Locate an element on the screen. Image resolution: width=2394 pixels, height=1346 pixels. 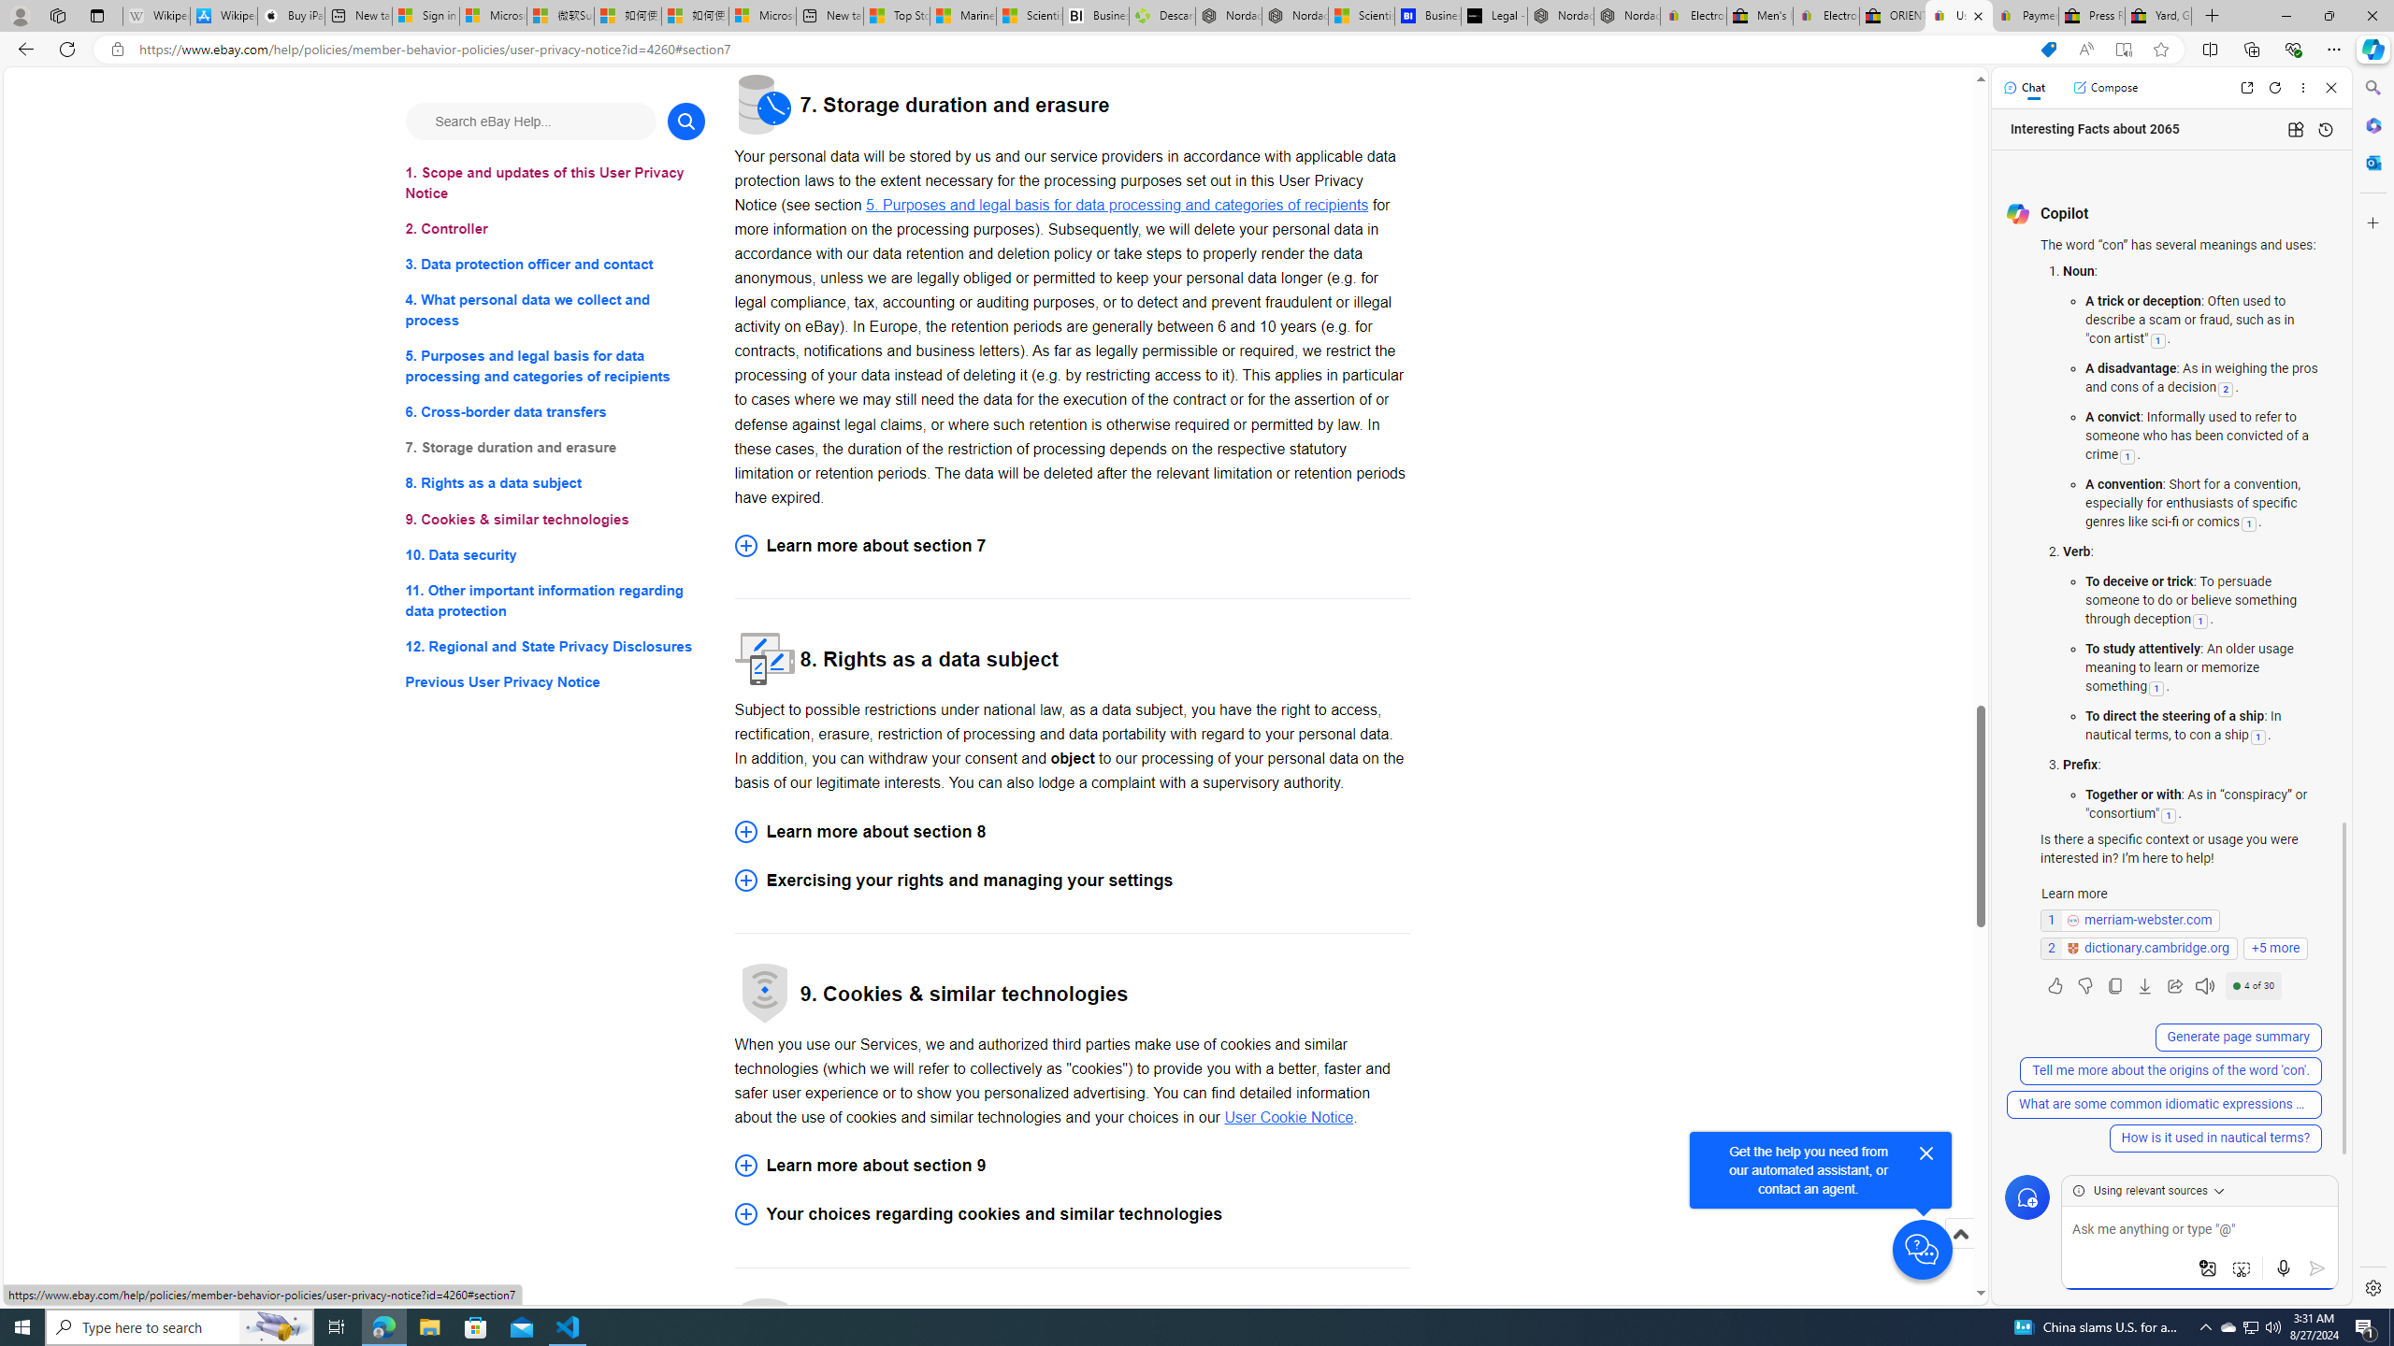
Wikipedia - Sleeping is located at coordinates (156, 16).